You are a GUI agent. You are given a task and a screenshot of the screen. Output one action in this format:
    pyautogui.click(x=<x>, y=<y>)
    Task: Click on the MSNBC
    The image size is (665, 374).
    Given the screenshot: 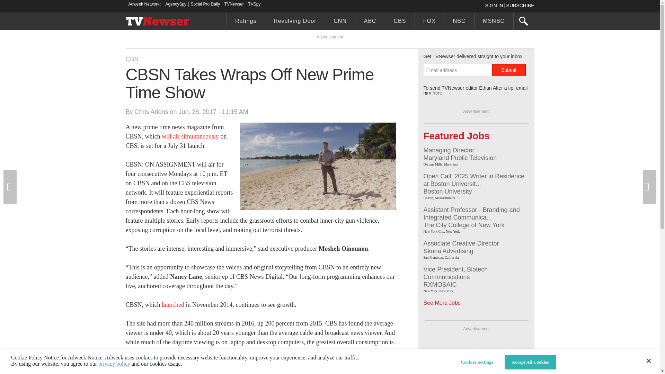 What is the action you would take?
    pyautogui.click(x=494, y=22)
    